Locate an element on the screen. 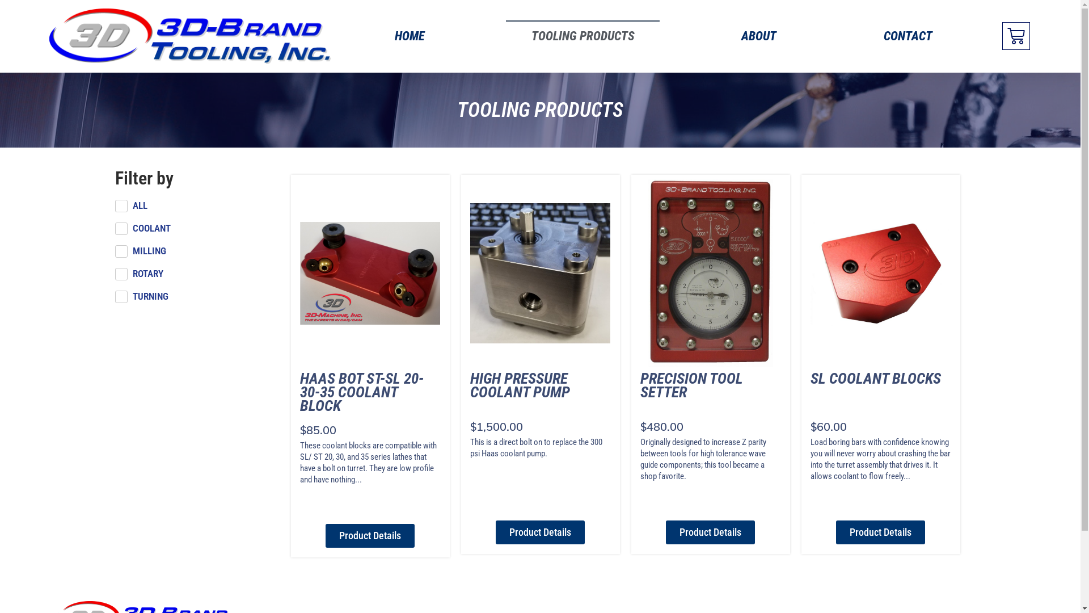 The height and width of the screenshot is (613, 1089). HOME is located at coordinates (410, 36).